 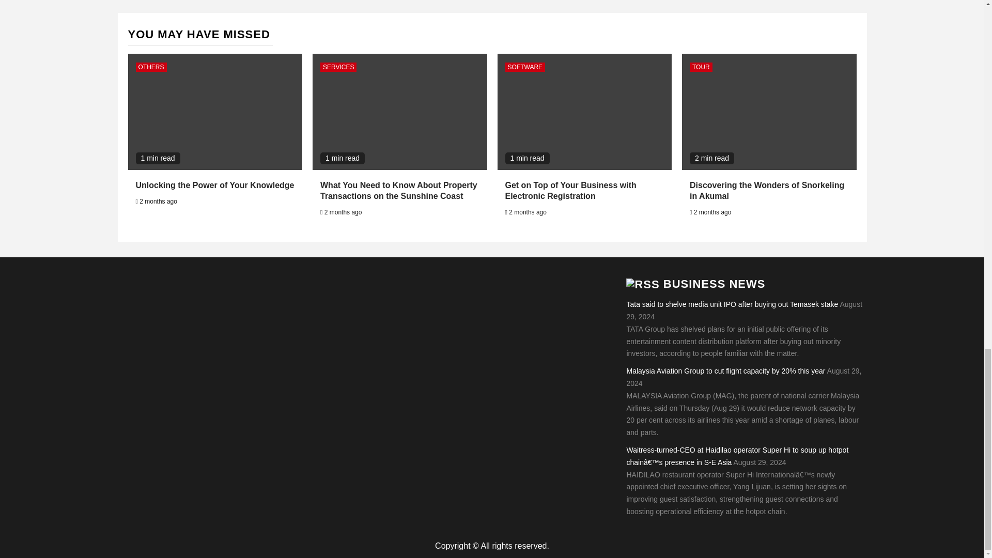 I want to click on Discovering the Wonders of Snorkeling in Akumal, so click(x=767, y=190).